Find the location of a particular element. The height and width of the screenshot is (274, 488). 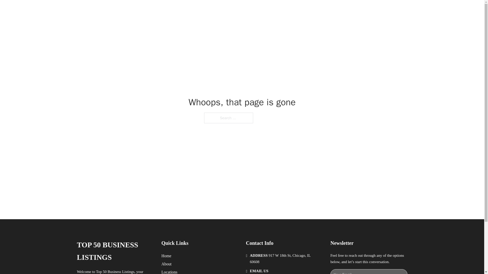

LOCATIONS is located at coordinates (332, 10).